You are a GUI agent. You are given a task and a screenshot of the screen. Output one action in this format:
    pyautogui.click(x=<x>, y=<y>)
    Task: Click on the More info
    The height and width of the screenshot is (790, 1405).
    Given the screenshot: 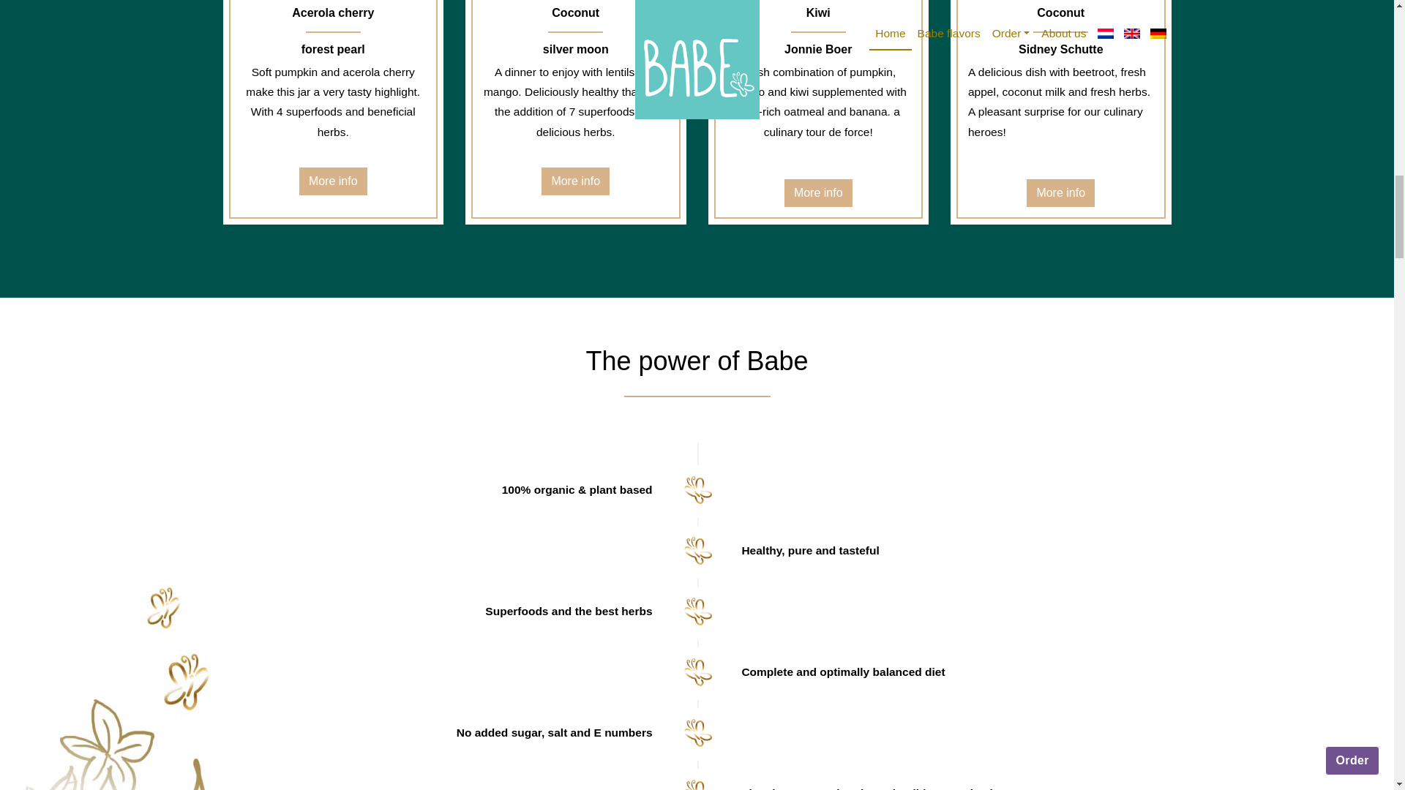 What is the action you would take?
    pyautogui.click(x=1060, y=193)
    